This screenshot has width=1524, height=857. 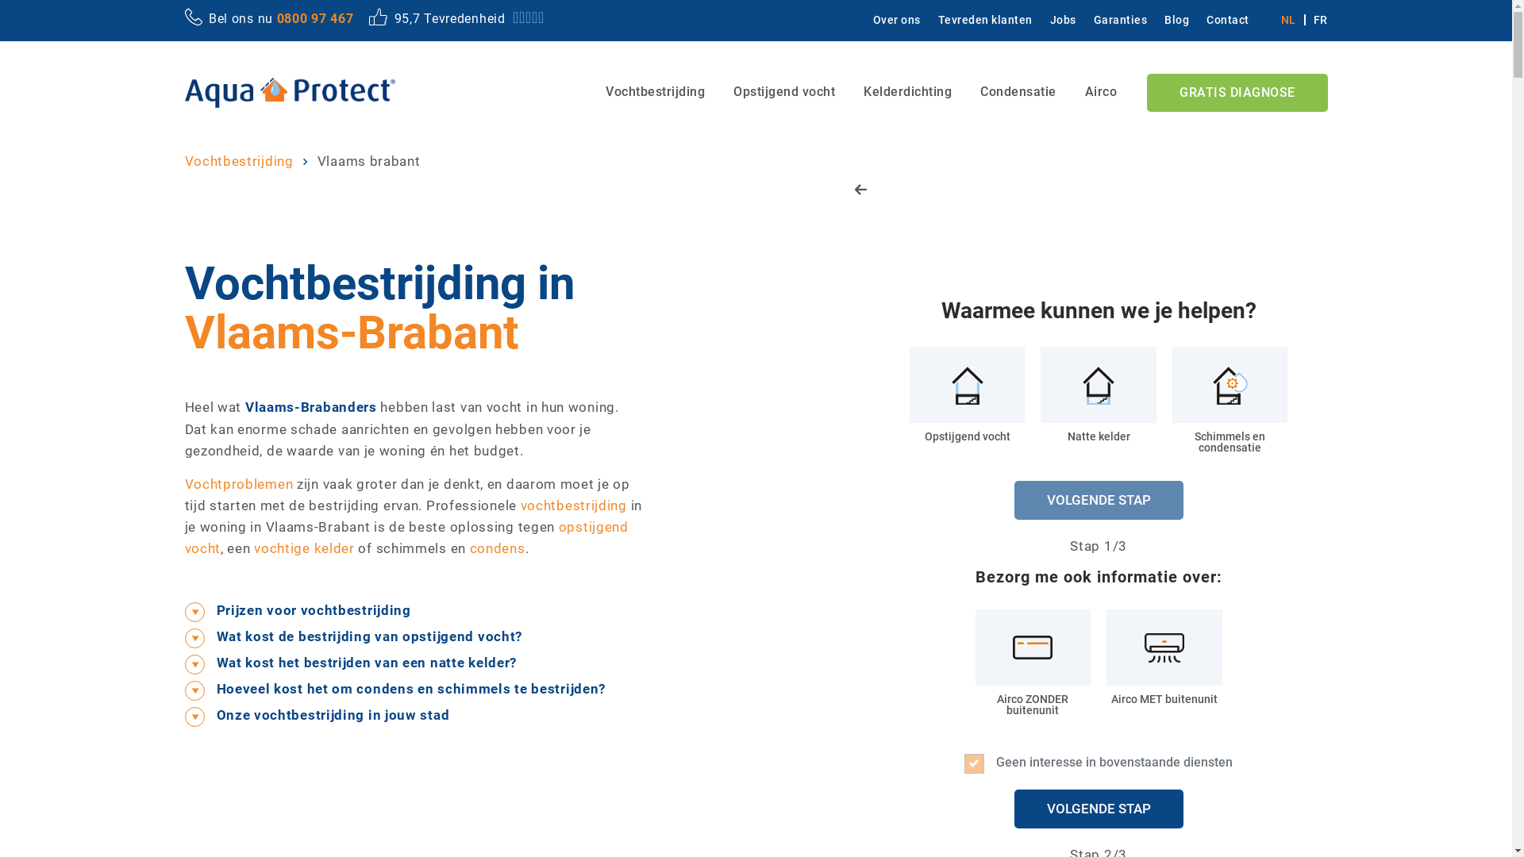 I want to click on Prijzen voor vochtbestrijding, so click(x=413, y=611).